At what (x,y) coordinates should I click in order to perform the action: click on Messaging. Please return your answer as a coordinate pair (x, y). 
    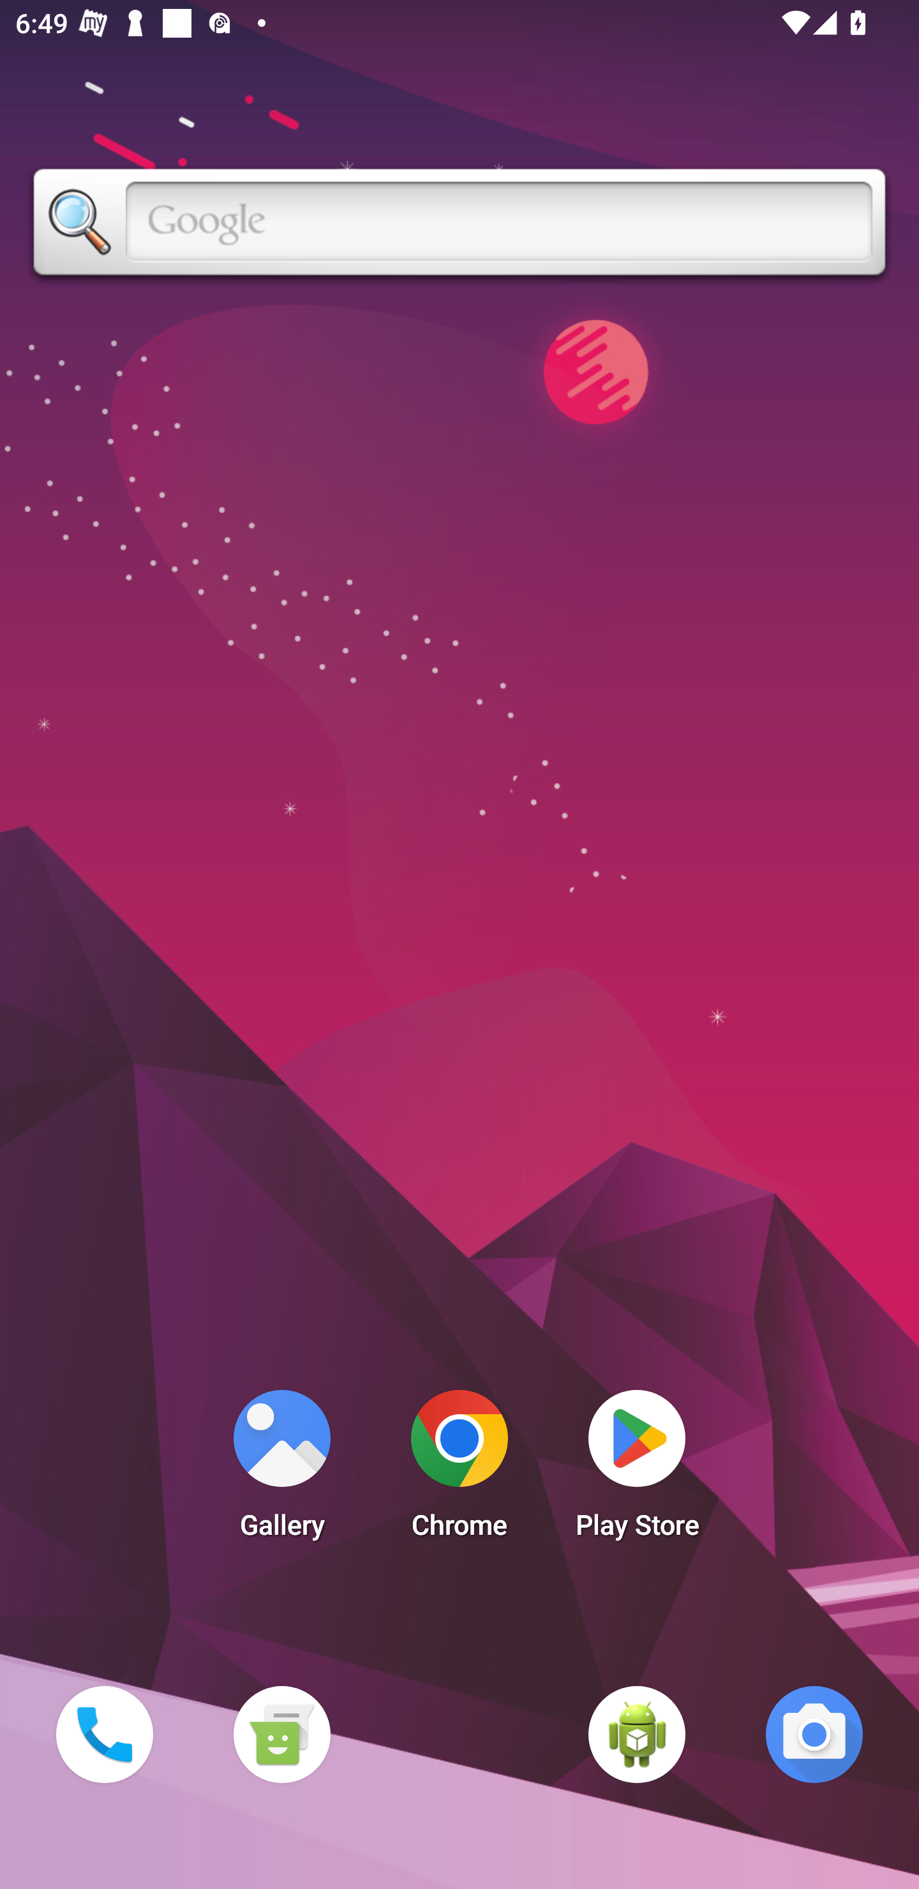
    Looking at the image, I should click on (281, 1734).